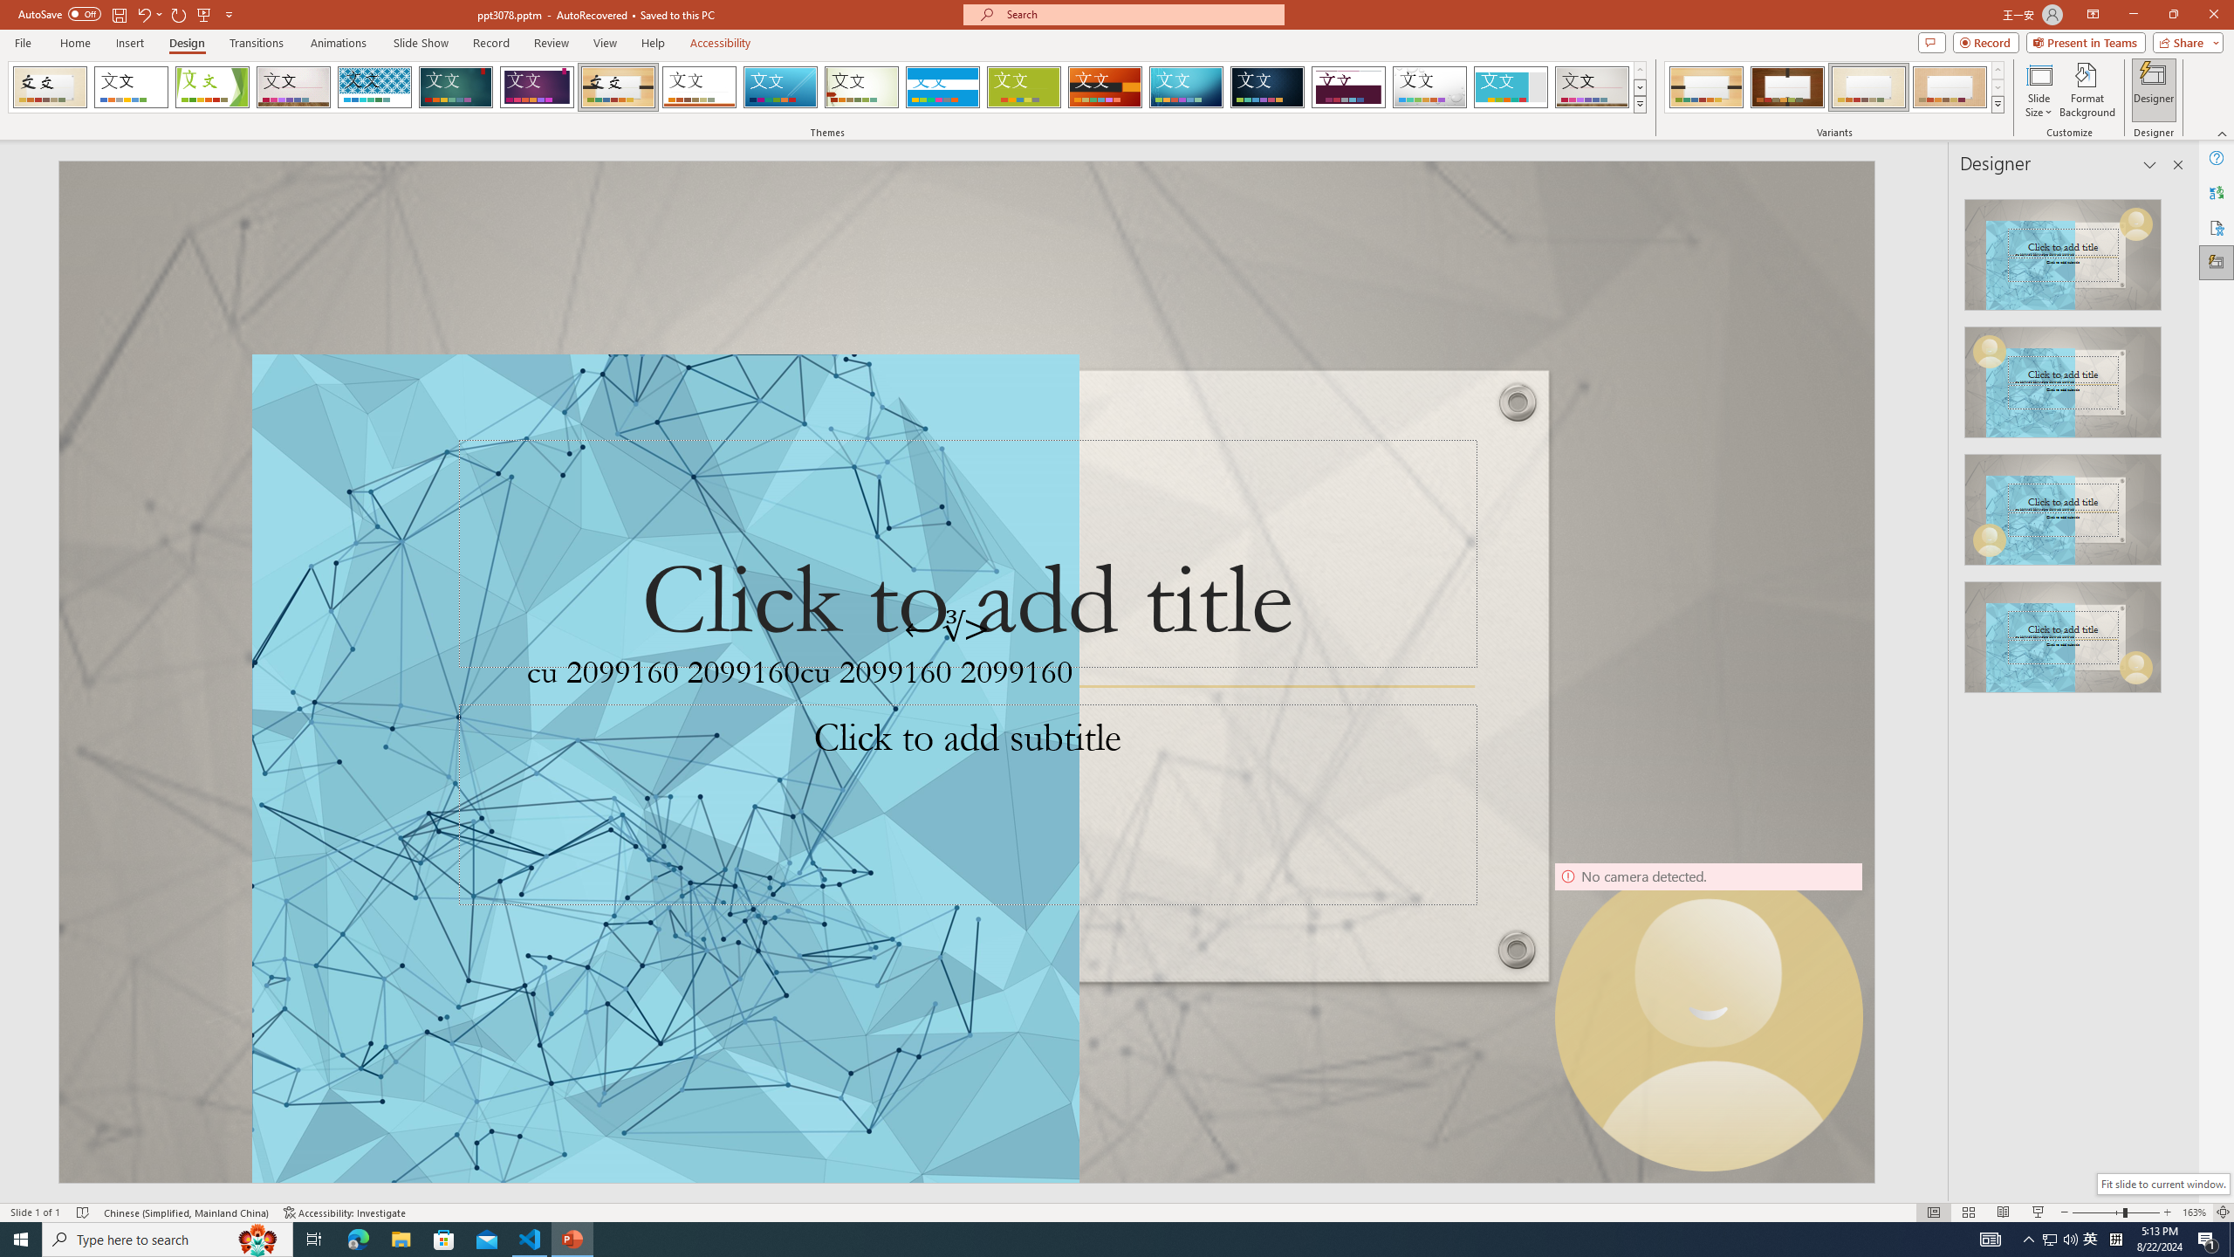 The height and width of the screenshot is (1257, 2234). What do you see at coordinates (456, 87) in the screenshot?
I see `Ion` at bounding box center [456, 87].